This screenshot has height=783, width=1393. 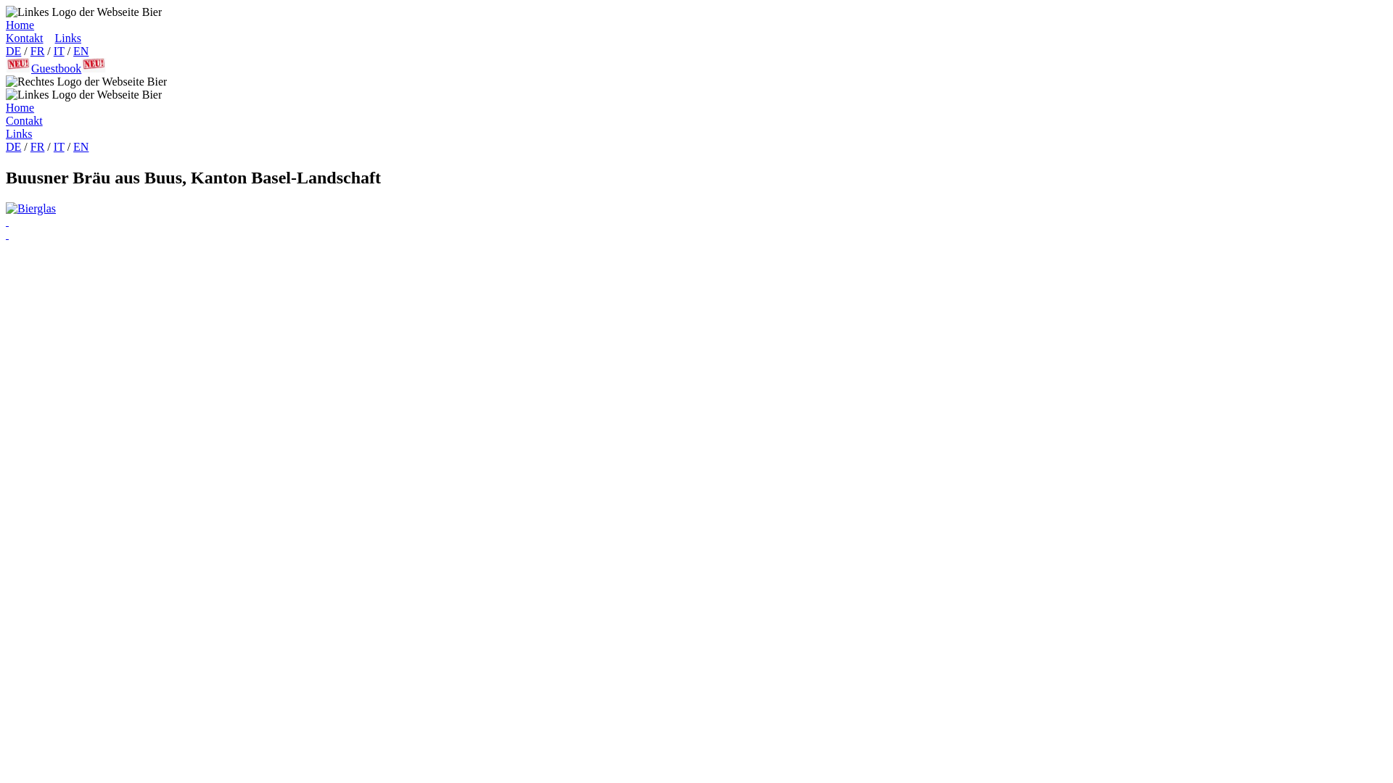 What do you see at coordinates (20, 25) in the screenshot?
I see `Home` at bounding box center [20, 25].